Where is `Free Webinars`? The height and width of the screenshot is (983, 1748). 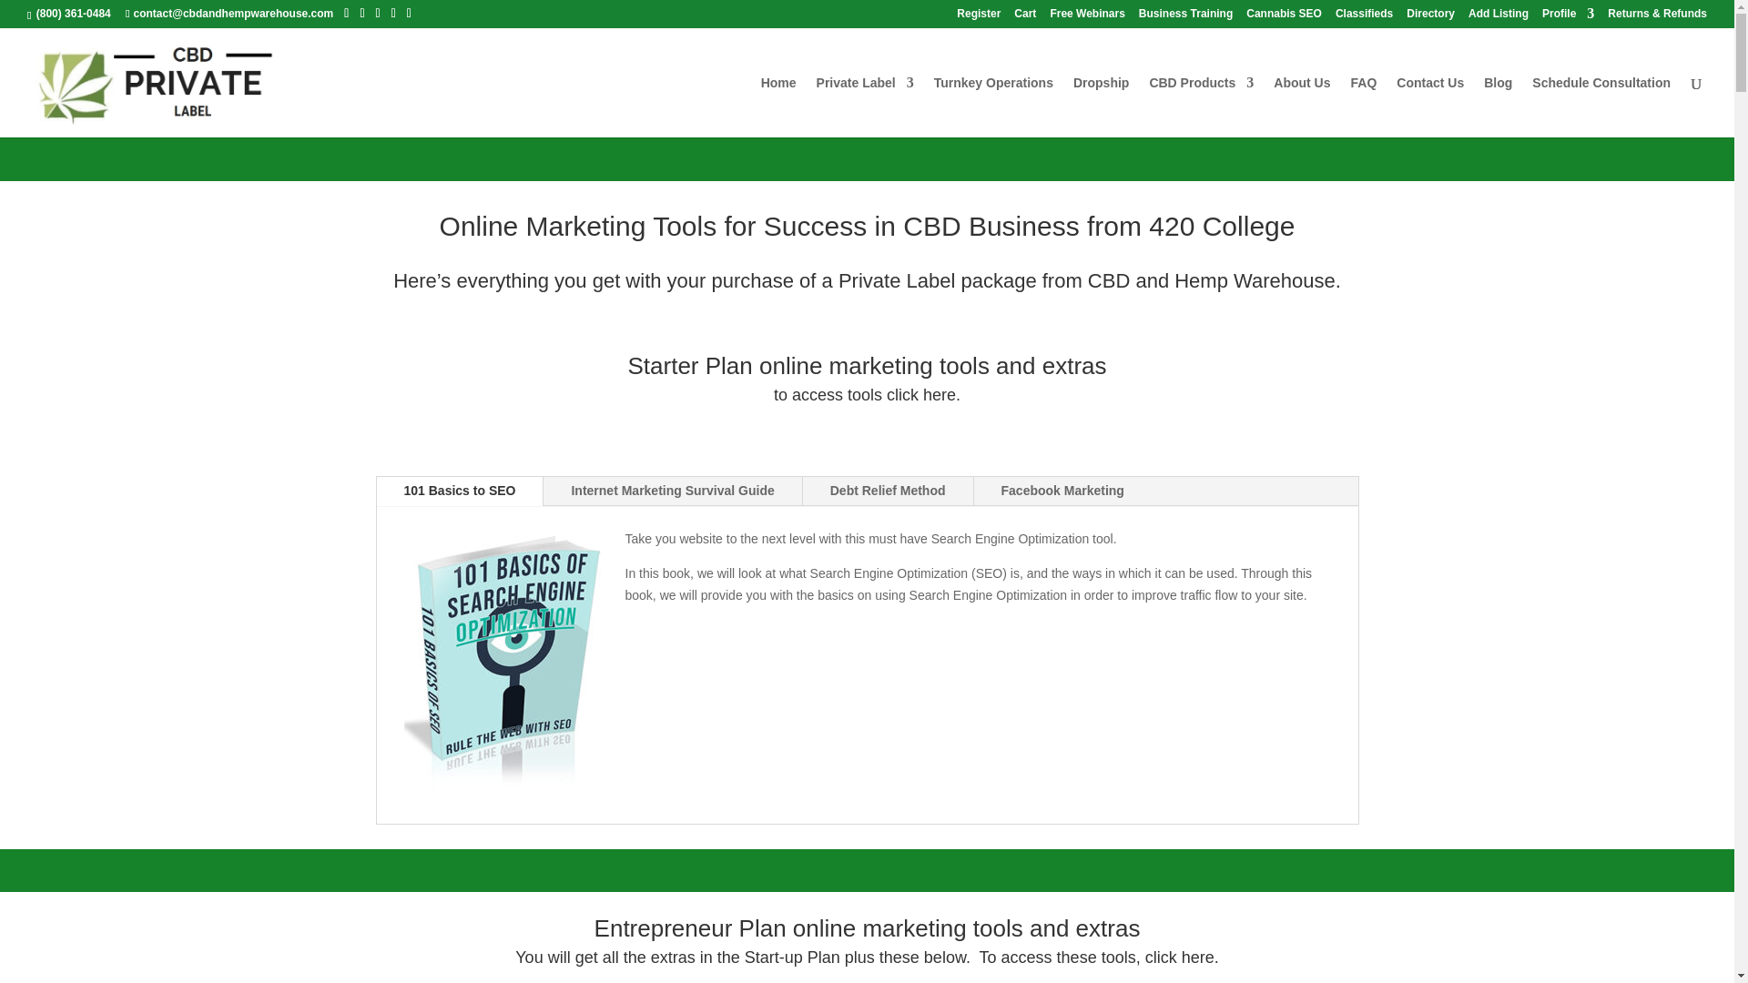
Free Webinars is located at coordinates (1087, 17).